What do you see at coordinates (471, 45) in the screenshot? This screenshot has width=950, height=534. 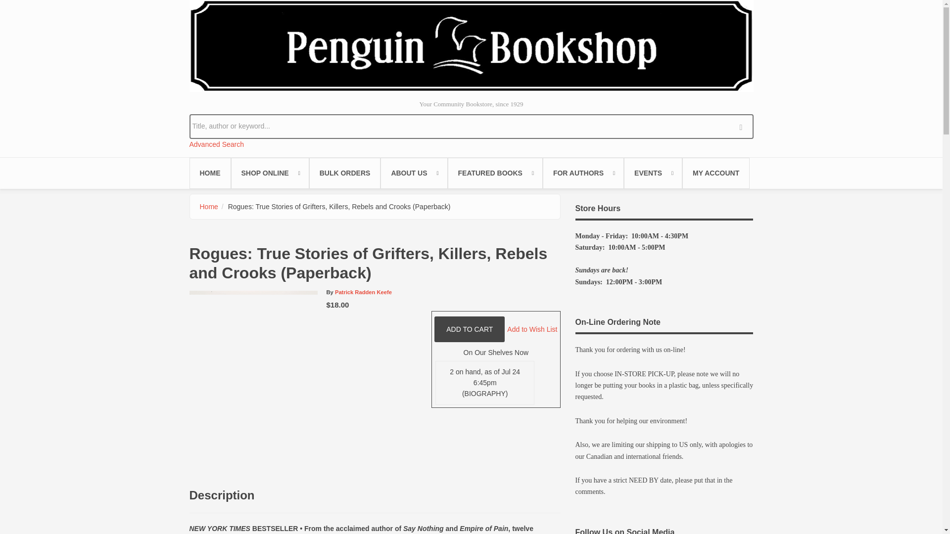 I see `Home` at bounding box center [471, 45].